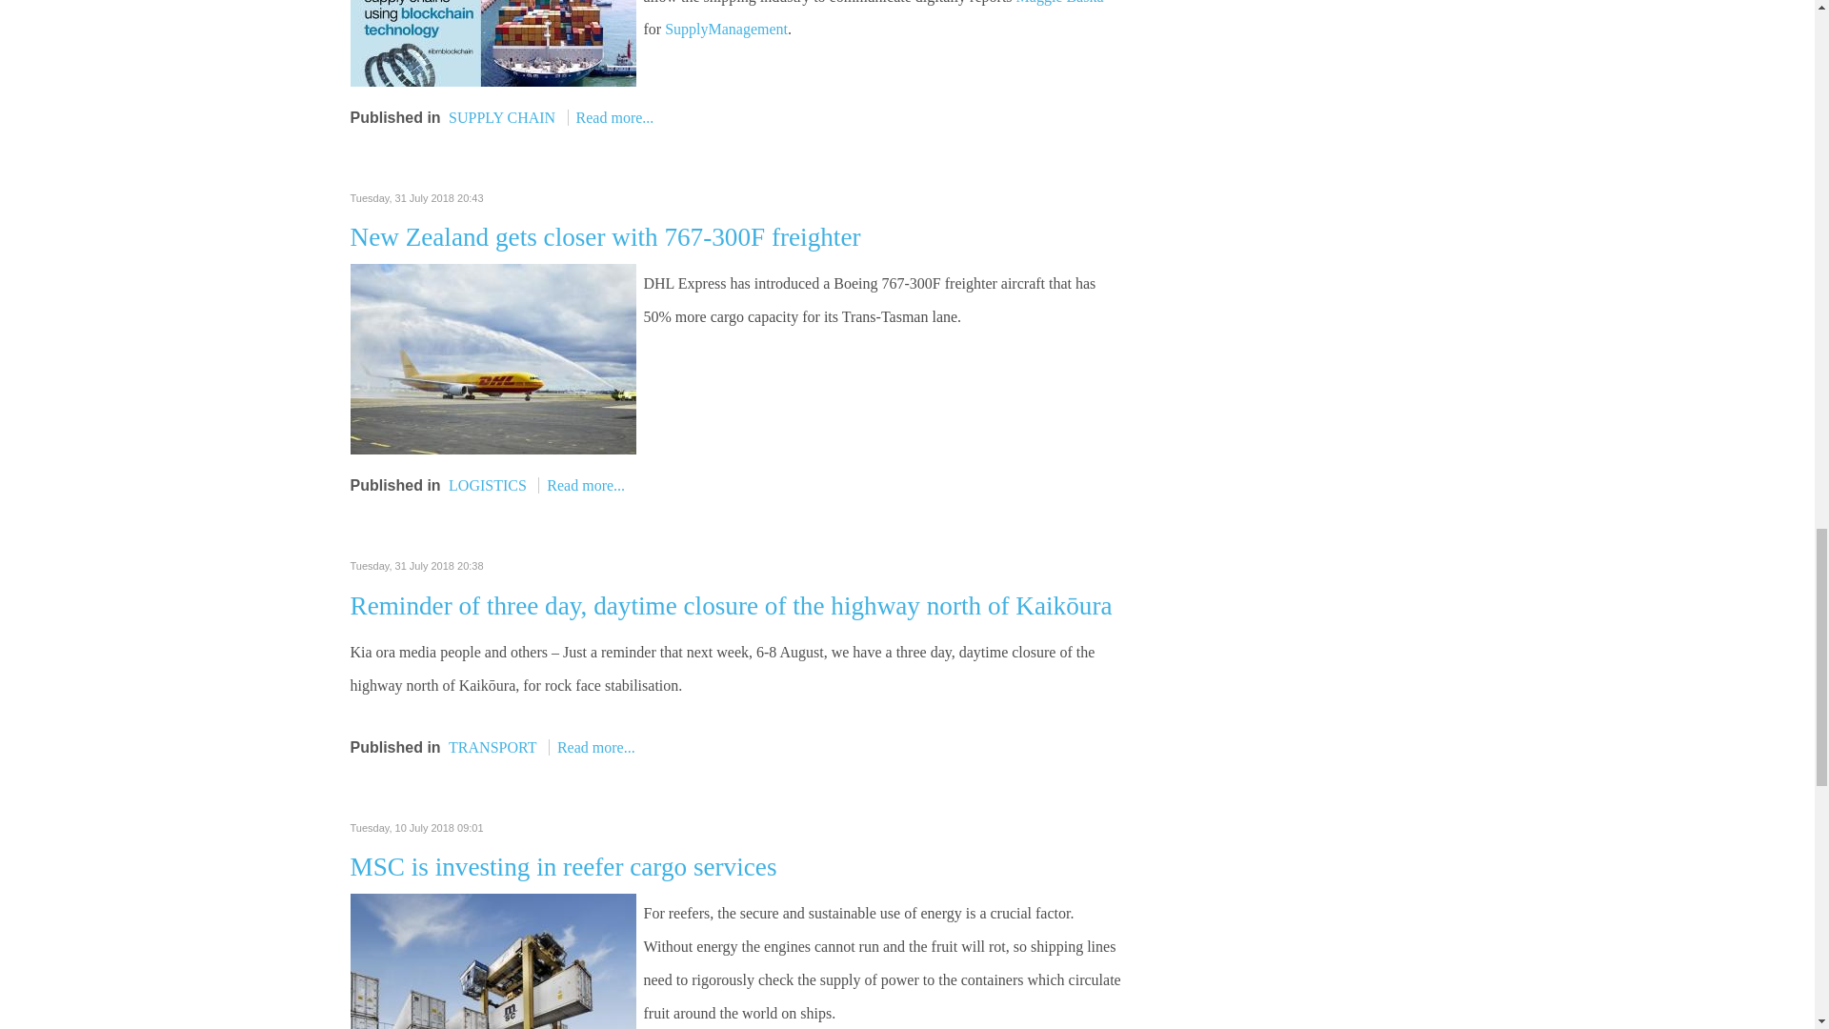 The image size is (1829, 1029). I want to click on MSC is investing in reefer cargo services, so click(493, 1000).